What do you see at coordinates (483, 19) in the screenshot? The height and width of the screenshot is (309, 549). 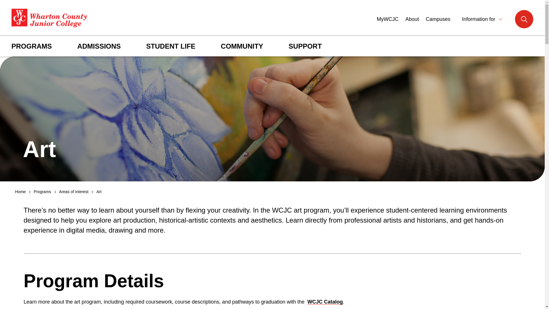 I see `Information for` at bounding box center [483, 19].